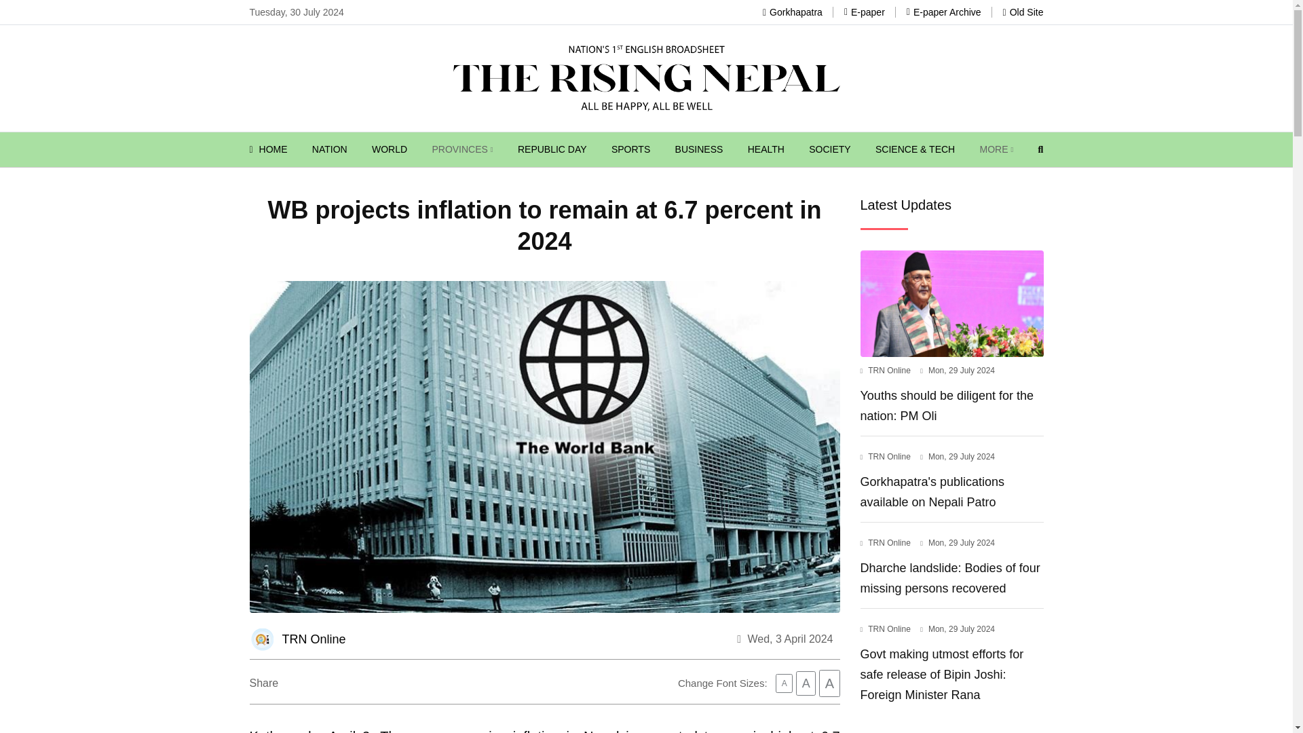  Describe the element at coordinates (699, 149) in the screenshot. I see `BUSINESS` at that location.